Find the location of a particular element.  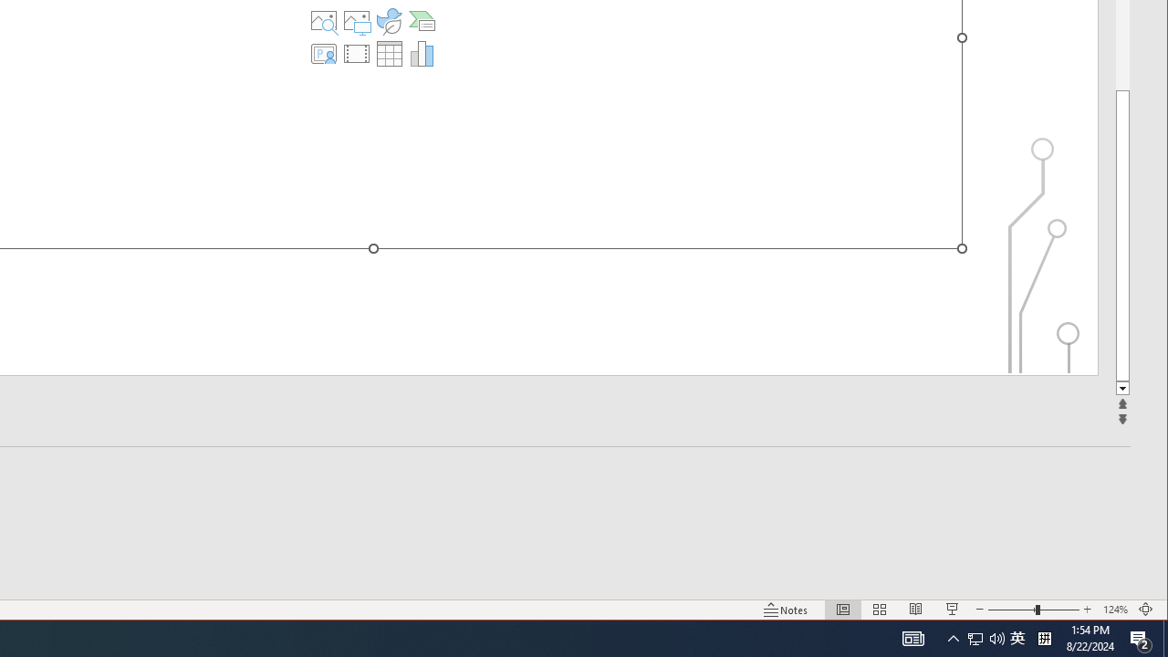

Insert Chart is located at coordinates (422, 53).